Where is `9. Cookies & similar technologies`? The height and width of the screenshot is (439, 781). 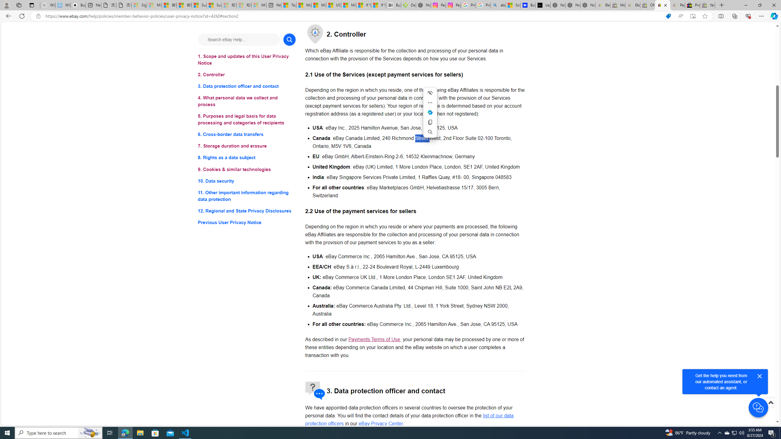
9. Cookies & similar technologies is located at coordinates (247, 170).